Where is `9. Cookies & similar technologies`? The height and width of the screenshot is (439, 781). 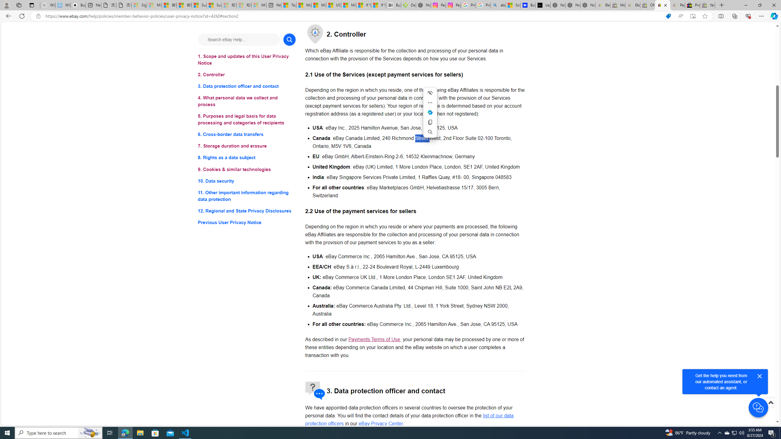
9. Cookies & similar technologies is located at coordinates (247, 170).